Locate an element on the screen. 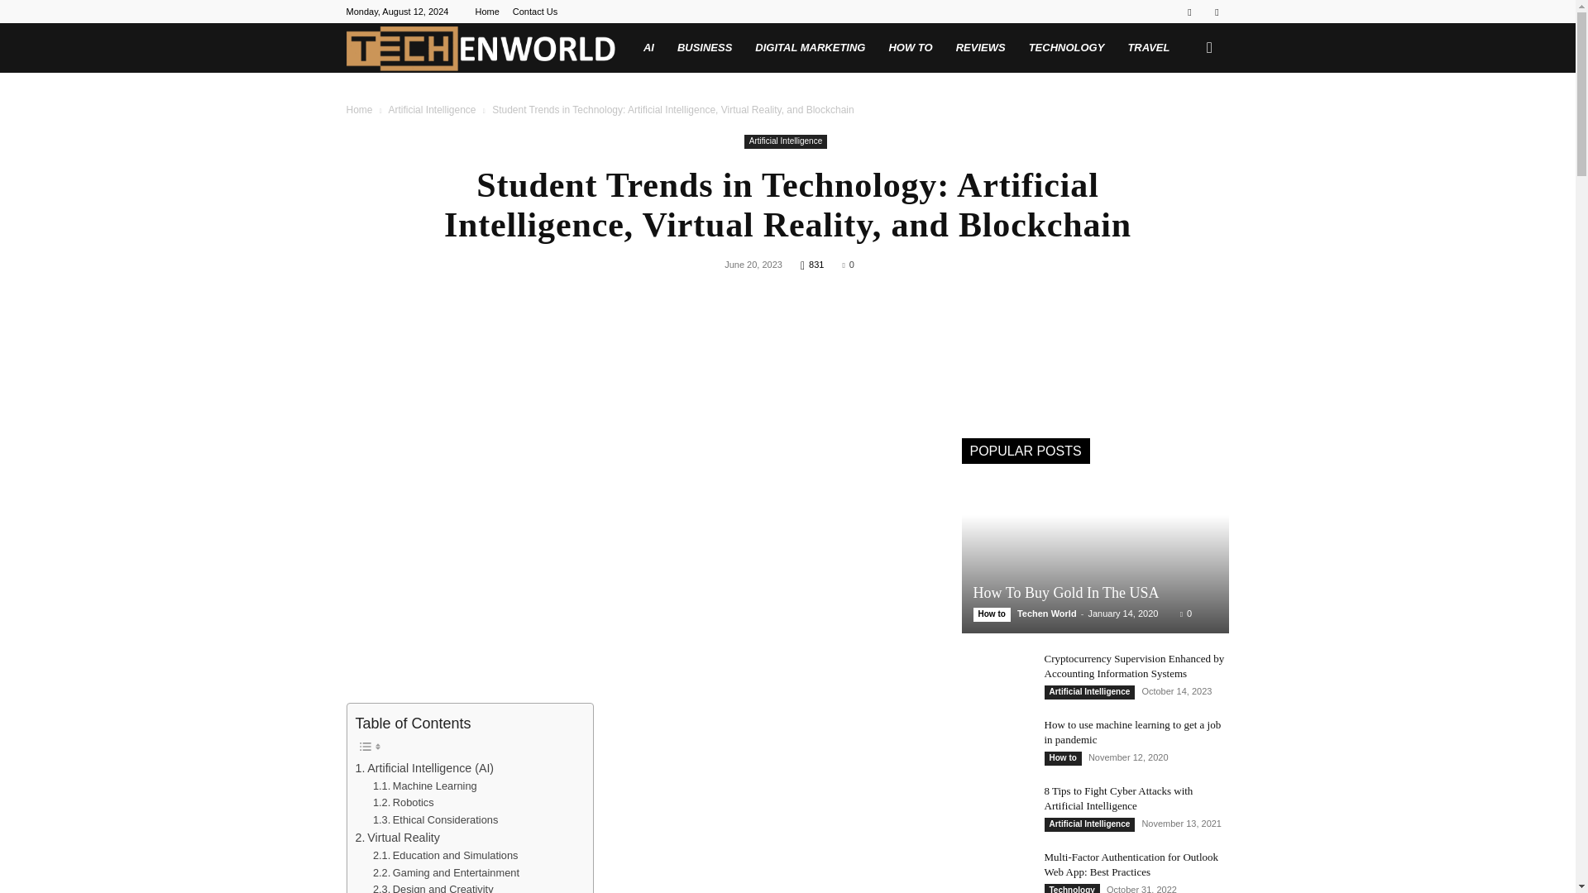 This screenshot has width=1588, height=893. TechenWorld is located at coordinates (488, 48).